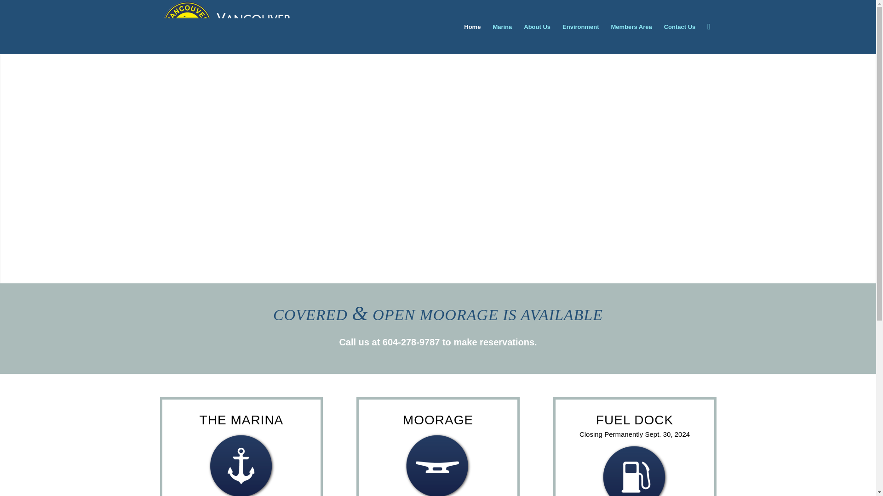 The width and height of the screenshot is (883, 496). Describe the element at coordinates (438, 464) in the screenshot. I see `cleat-150x150` at that location.